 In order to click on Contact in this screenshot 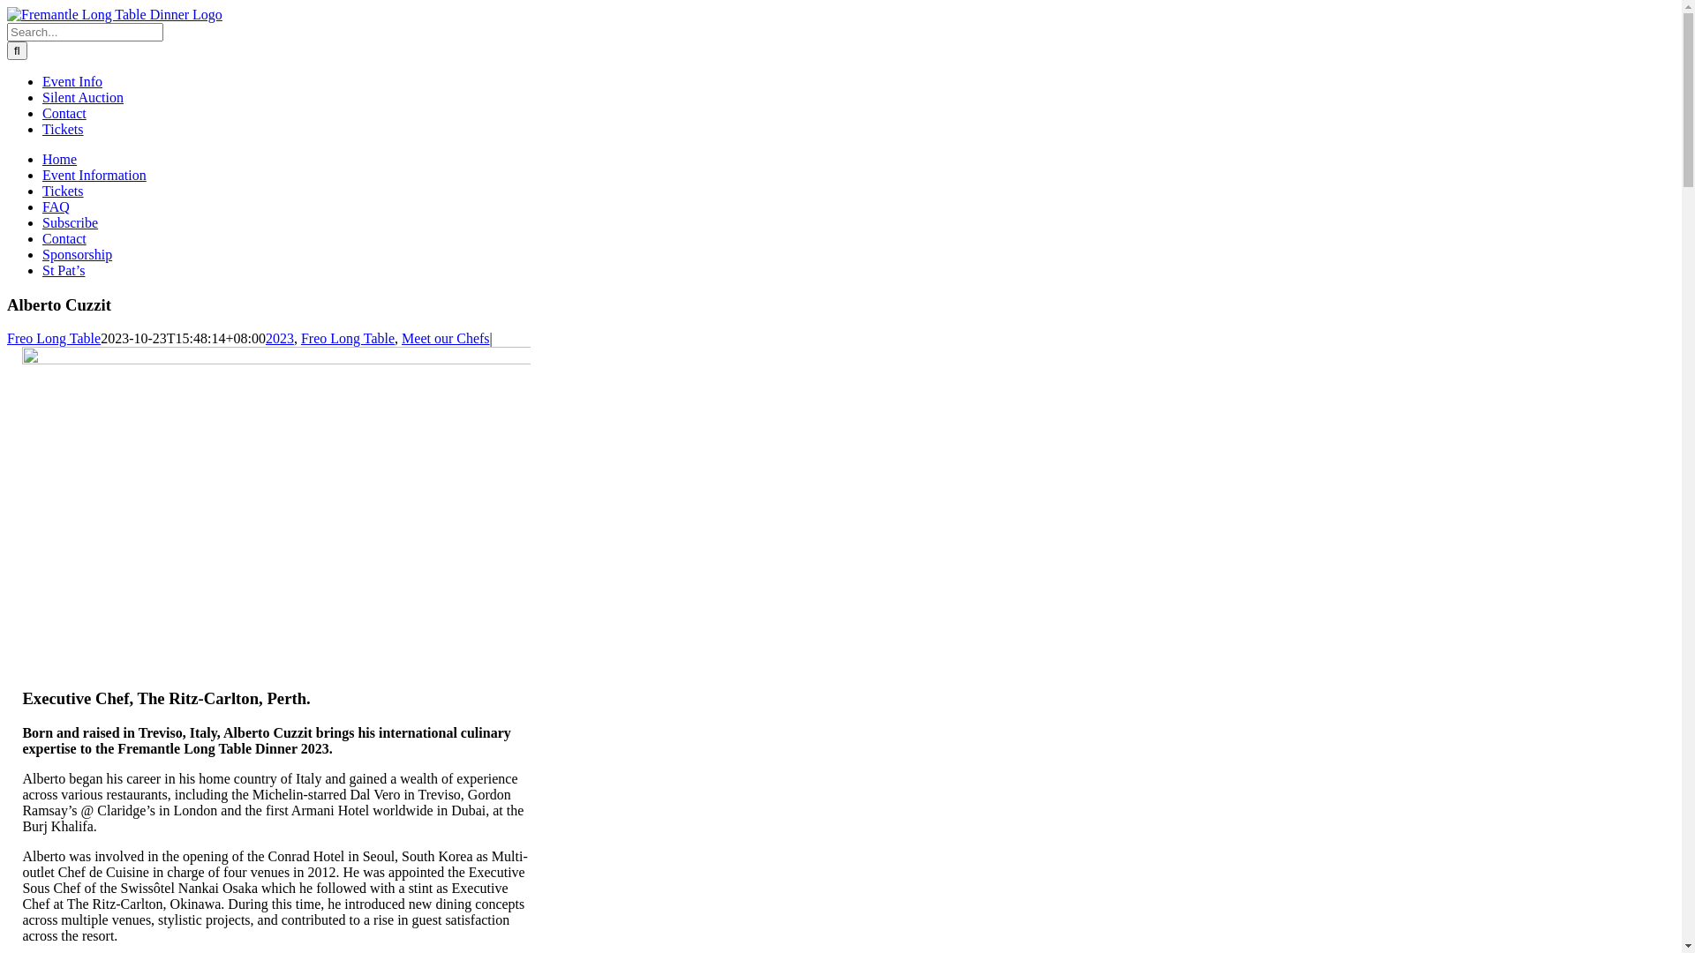, I will do `click(64, 238)`.